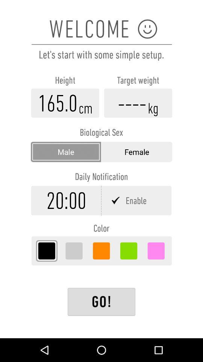 The image size is (203, 362). Describe the element at coordinates (65, 103) in the screenshot. I see `information` at that location.